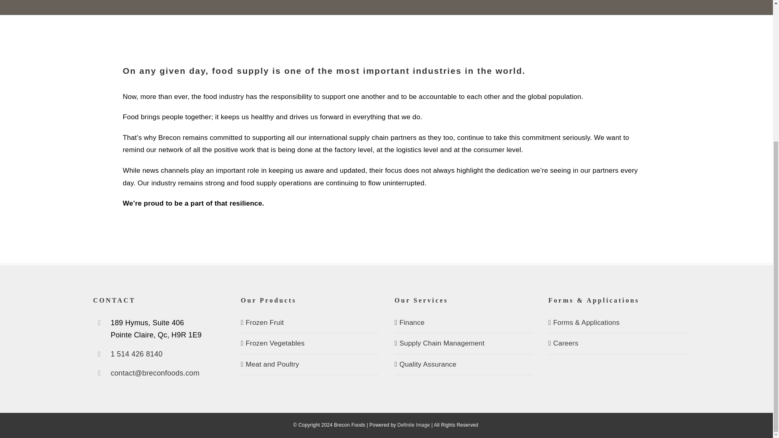 This screenshot has width=779, height=438. What do you see at coordinates (463, 343) in the screenshot?
I see `Supply Chain Management` at bounding box center [463, 343].